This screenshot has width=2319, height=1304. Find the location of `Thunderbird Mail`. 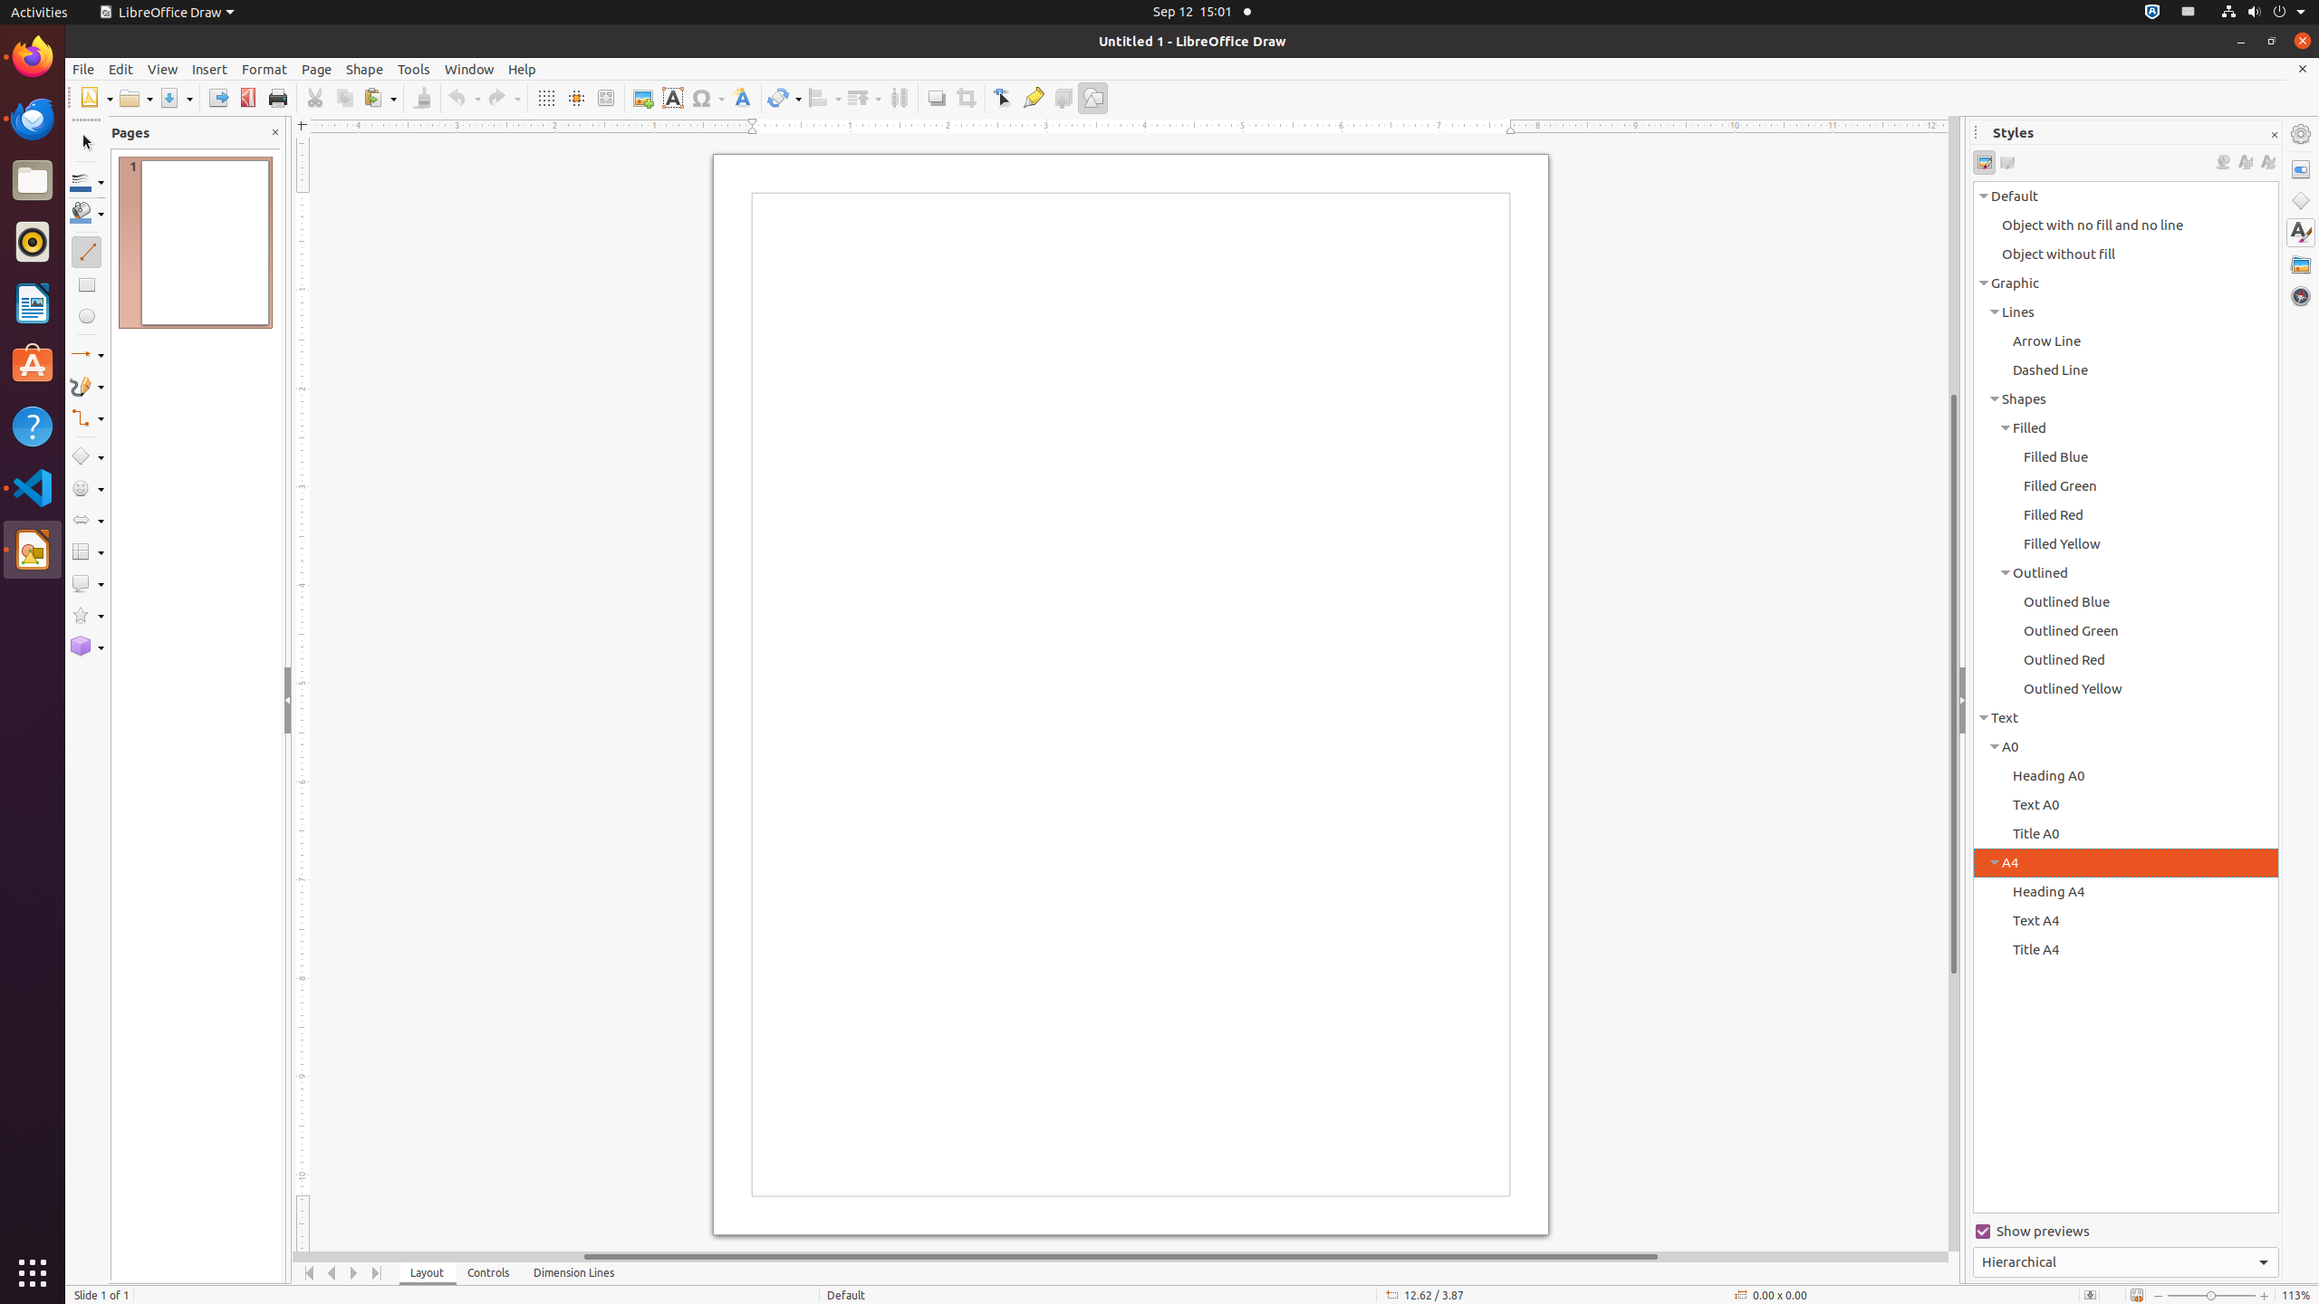

Thunderbird Mail is located at coordinates (33, 119).